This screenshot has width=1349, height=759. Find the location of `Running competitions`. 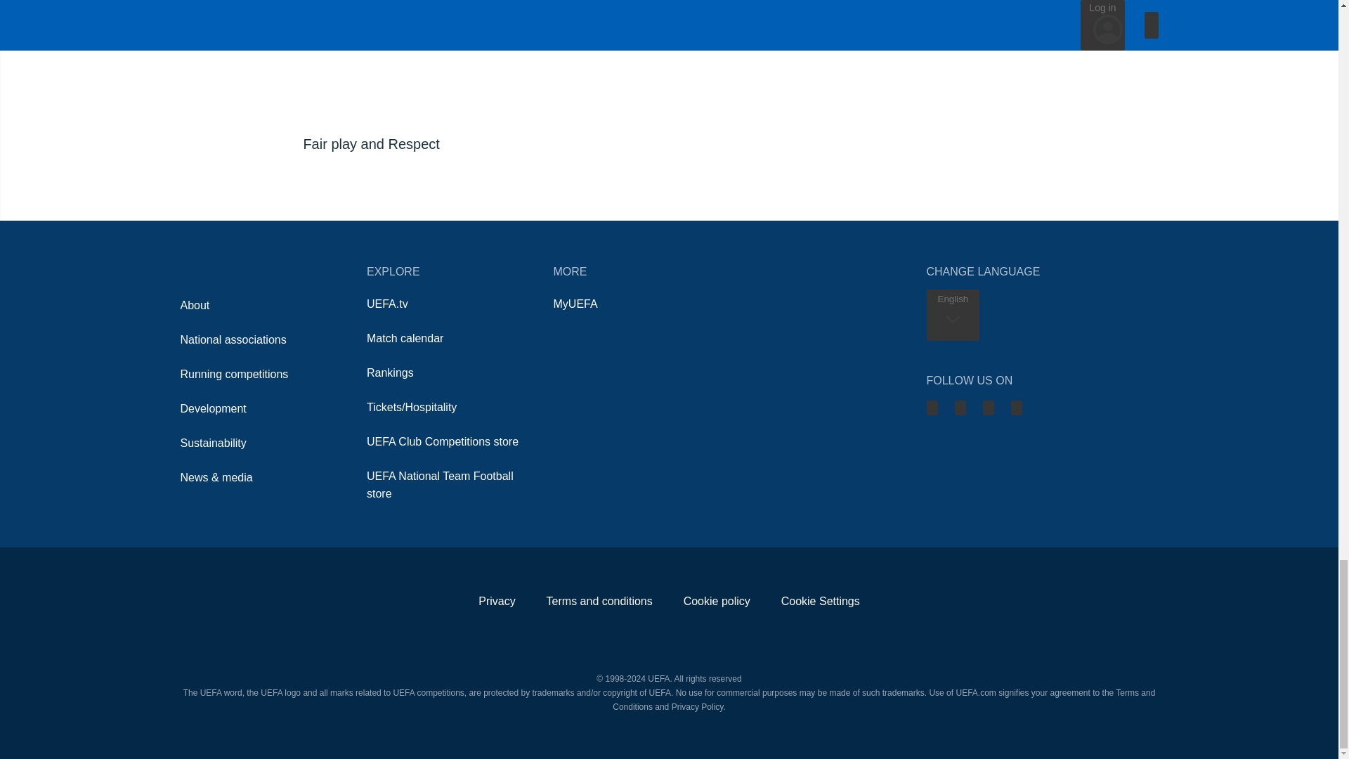

Running competitions is located at coordinates (233, 374).